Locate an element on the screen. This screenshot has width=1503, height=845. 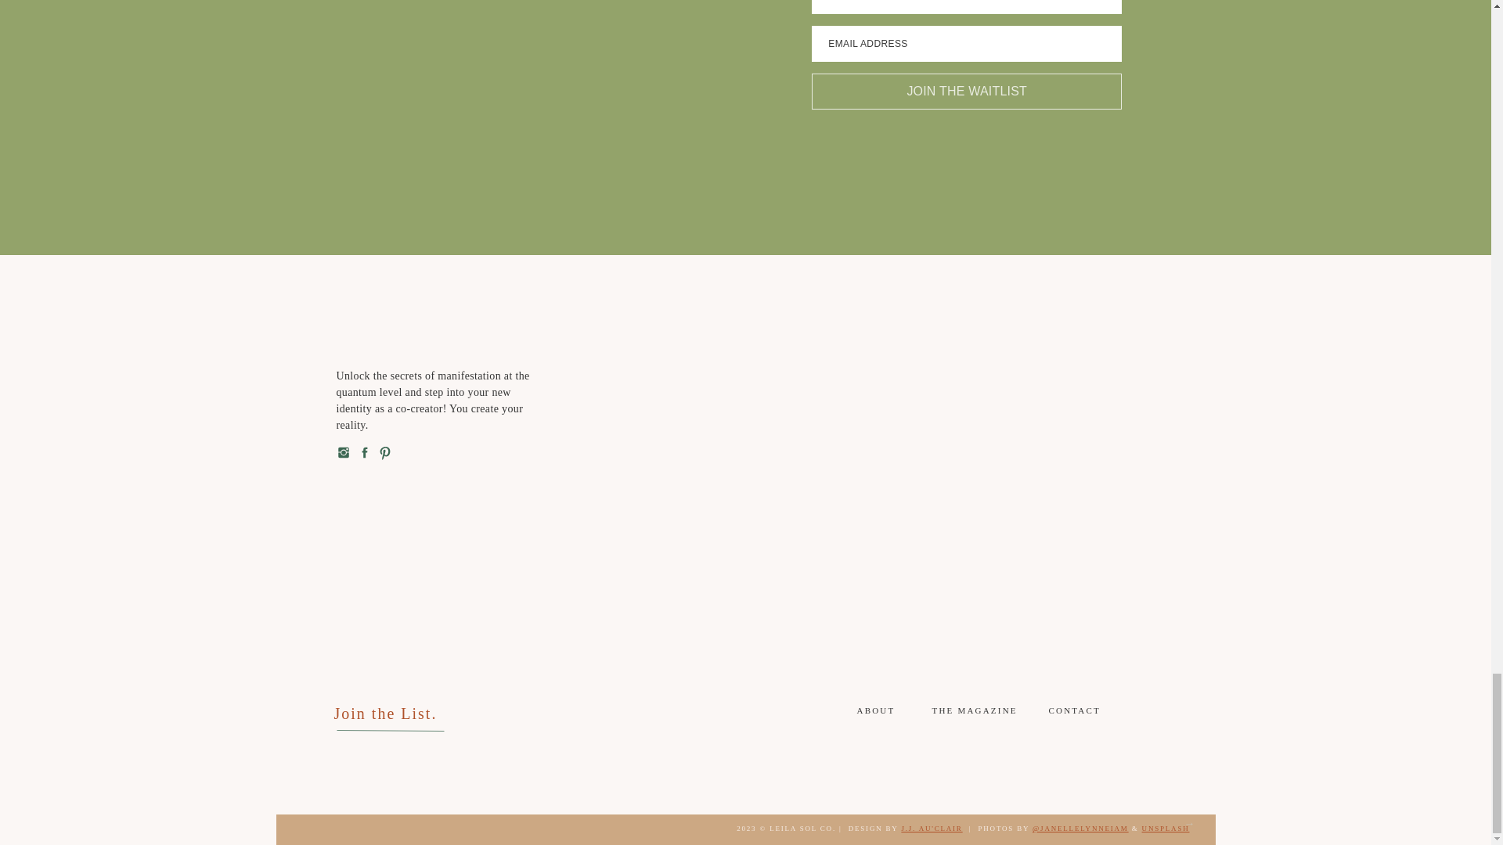
Join the List. is located at coordinates (393, 717).